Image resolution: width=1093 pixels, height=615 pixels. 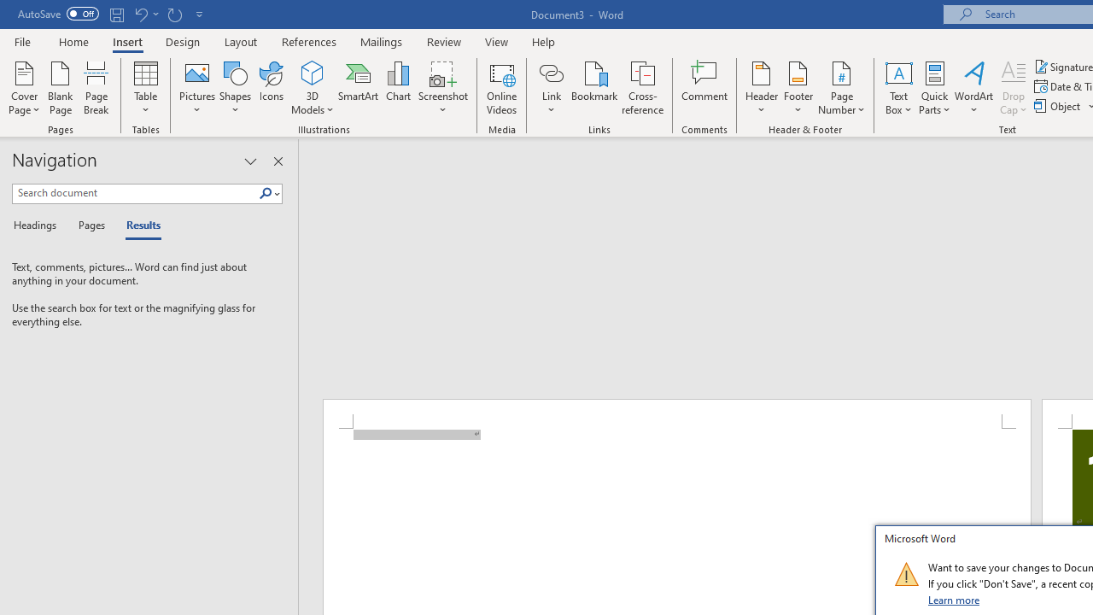 I want to click on WordArt, so click(x=974, y=87).